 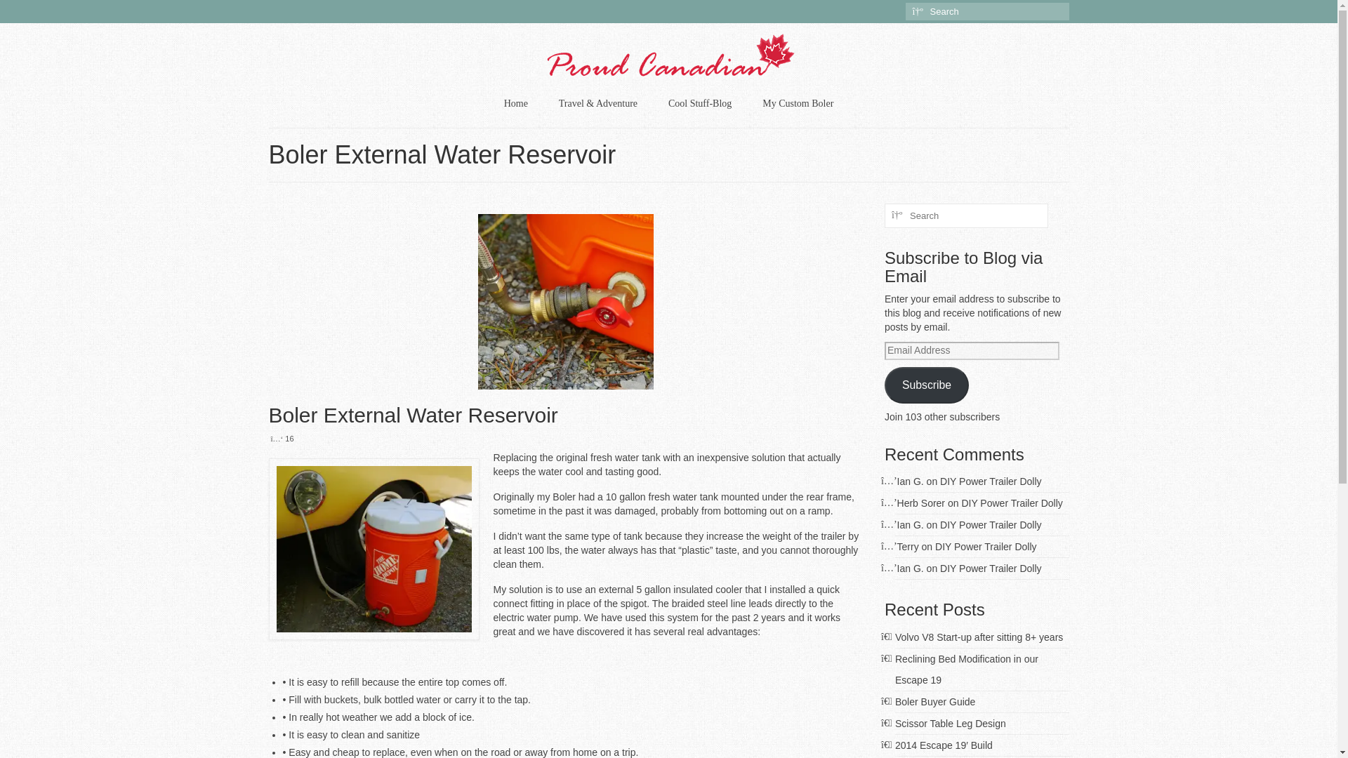 What do you see at coordinates (282, 438) in the screenshot?
I see `16` at bounding box center [282, 438].